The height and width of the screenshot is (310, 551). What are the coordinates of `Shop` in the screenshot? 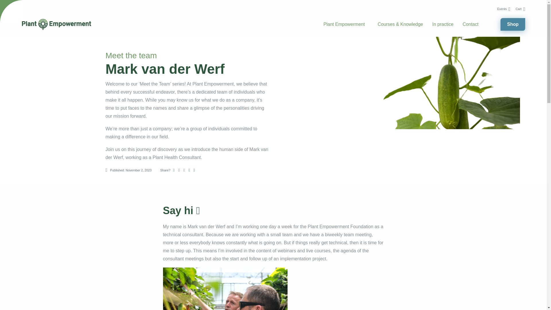 It's located at (513, 24).